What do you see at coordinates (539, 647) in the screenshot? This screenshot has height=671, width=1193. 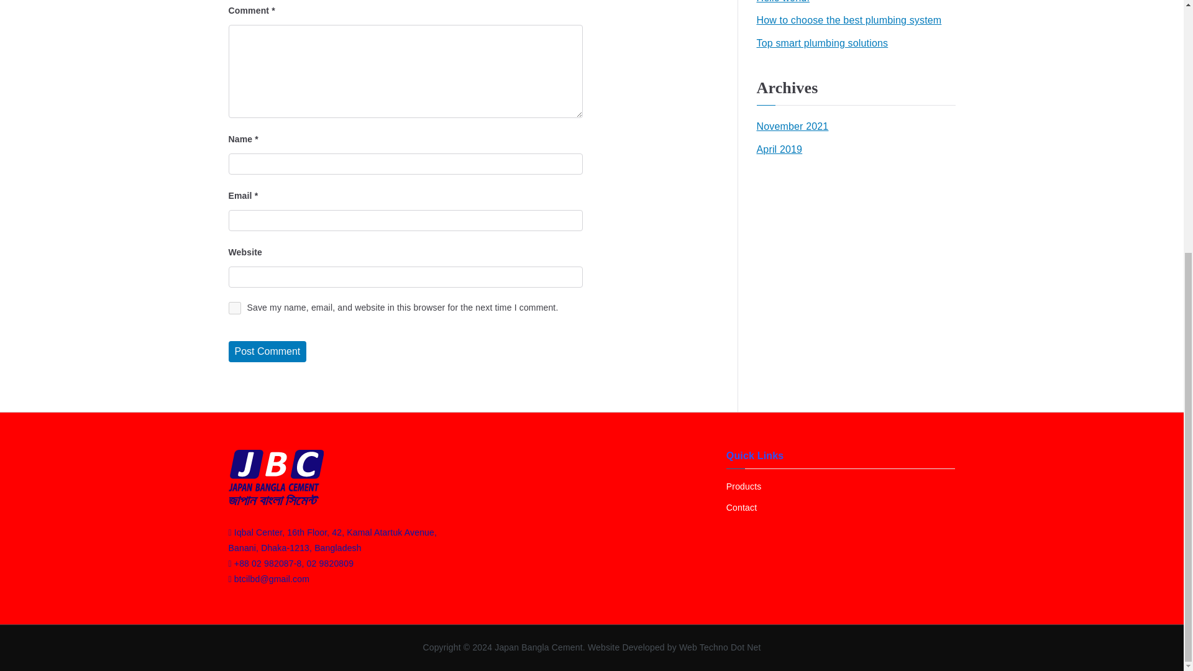 I see `Japan Bangla Cement` at bounding box center [539, 647].